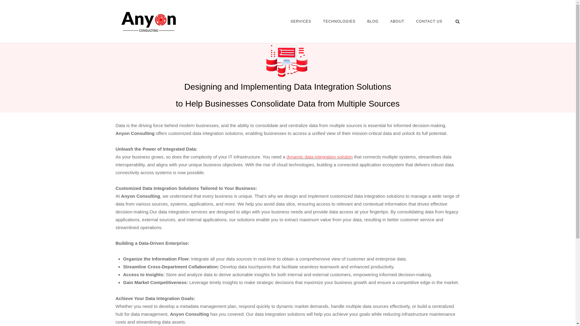  What do you see at coordinates (320, 157) in the screenshot?
I see `dynamic data integration solution` at bounding box center [320, 157].